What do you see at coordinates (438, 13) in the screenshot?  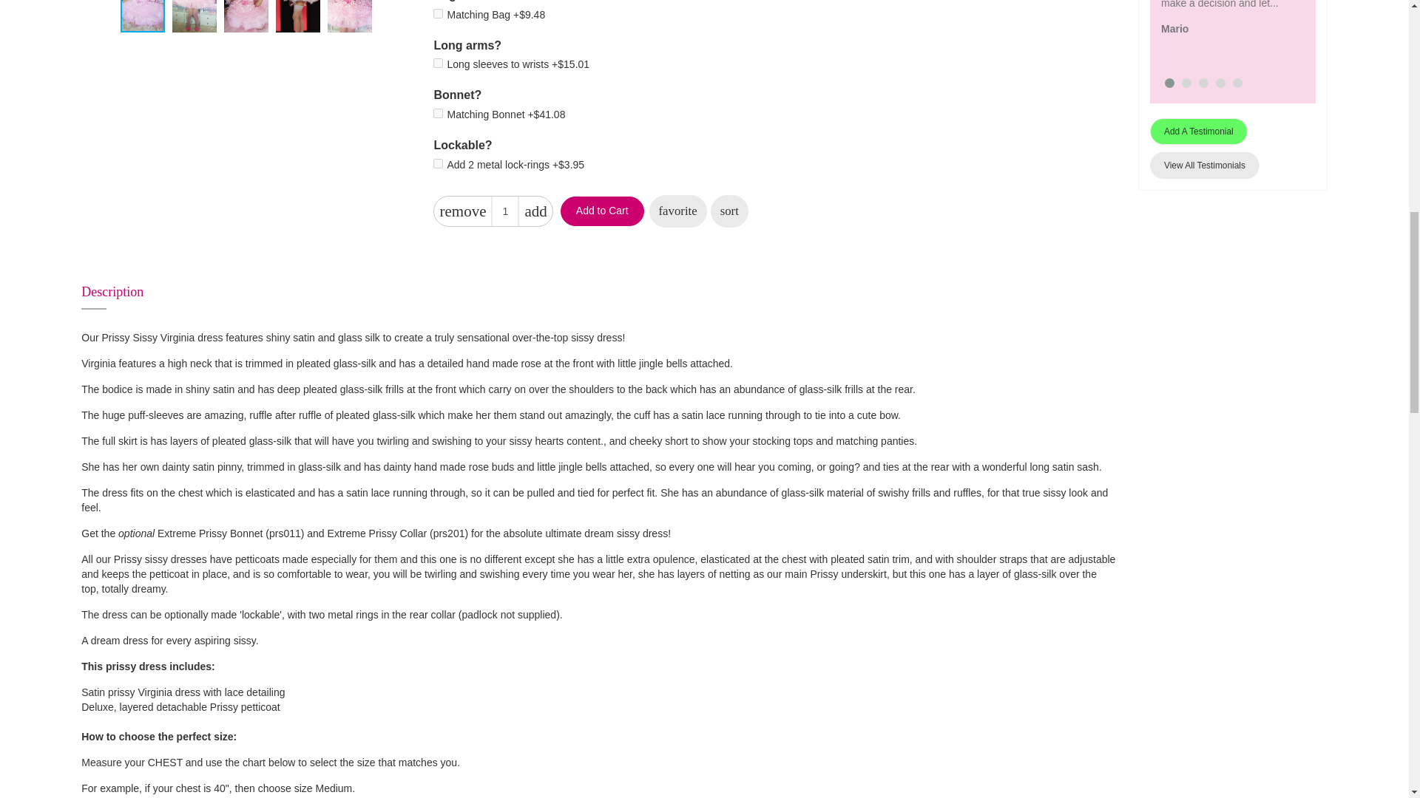 I see `112` at bounding box center [438, 13].